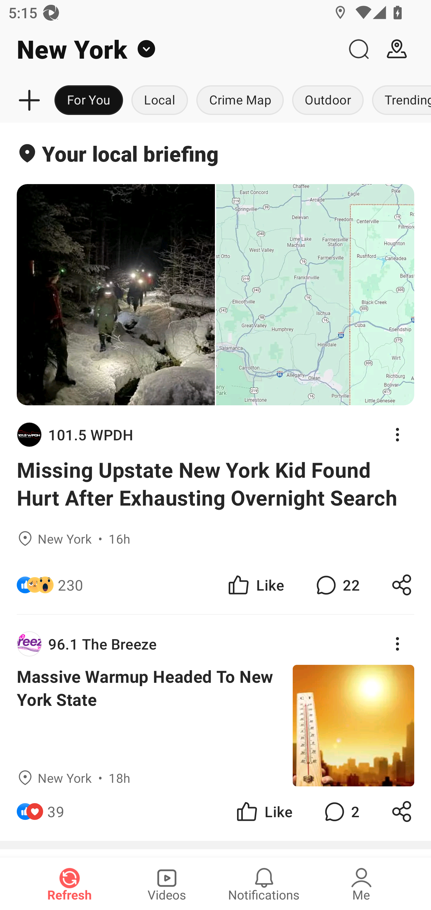 The height and width of the screenshot is (910, 431). What do you see at coordinates (327, 101) in the screenshot?
I see `Outdoor` at bounding box center [327, 101].